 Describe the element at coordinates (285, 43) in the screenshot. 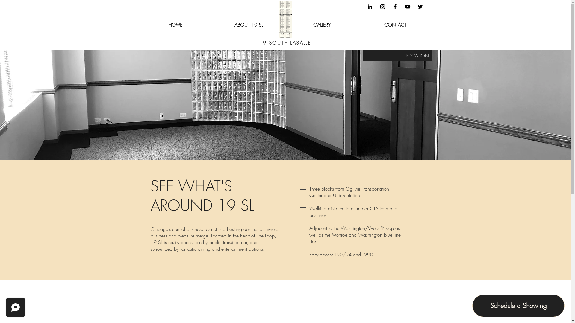

I see `19 SOUTH LASALLE` at that location.